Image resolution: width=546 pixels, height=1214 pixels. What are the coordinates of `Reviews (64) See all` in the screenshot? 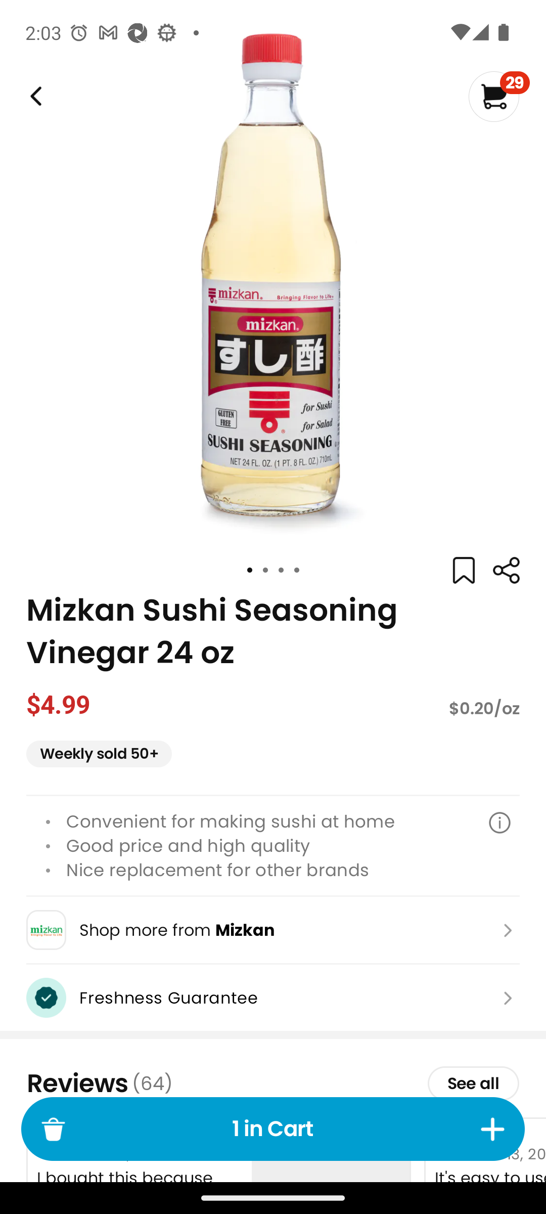 It's located at (273, 1083).